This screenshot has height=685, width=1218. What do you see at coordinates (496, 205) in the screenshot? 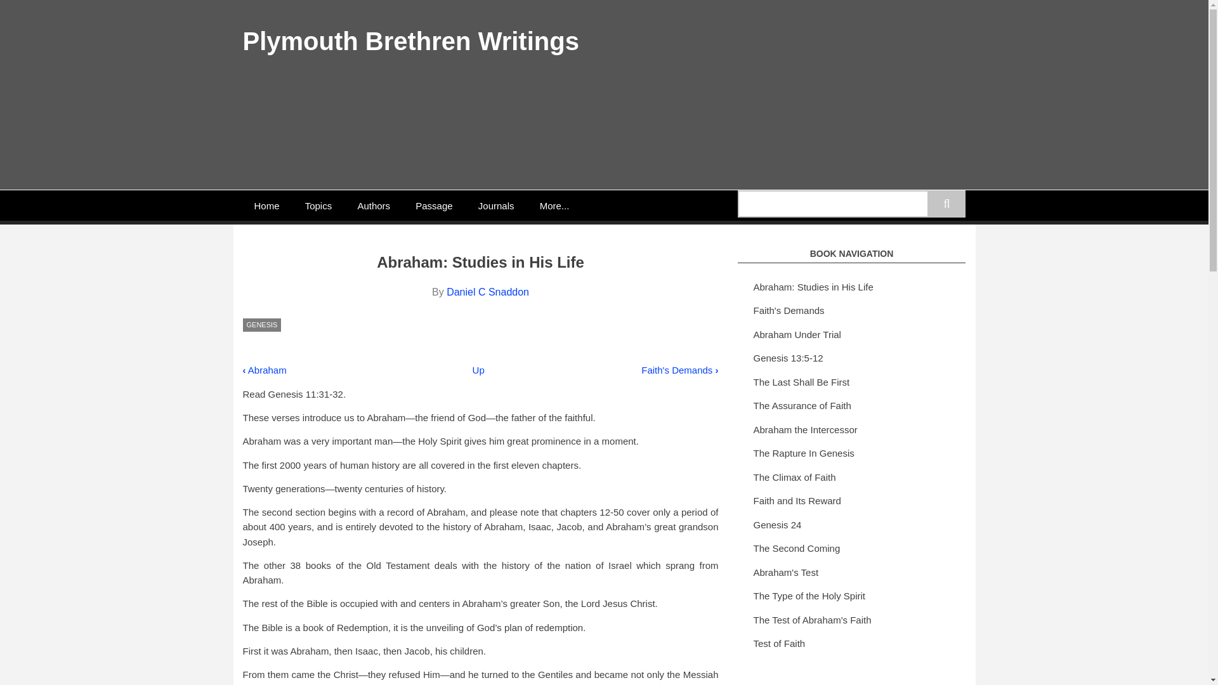
I see `Journals` at bounding box center [496, 205].